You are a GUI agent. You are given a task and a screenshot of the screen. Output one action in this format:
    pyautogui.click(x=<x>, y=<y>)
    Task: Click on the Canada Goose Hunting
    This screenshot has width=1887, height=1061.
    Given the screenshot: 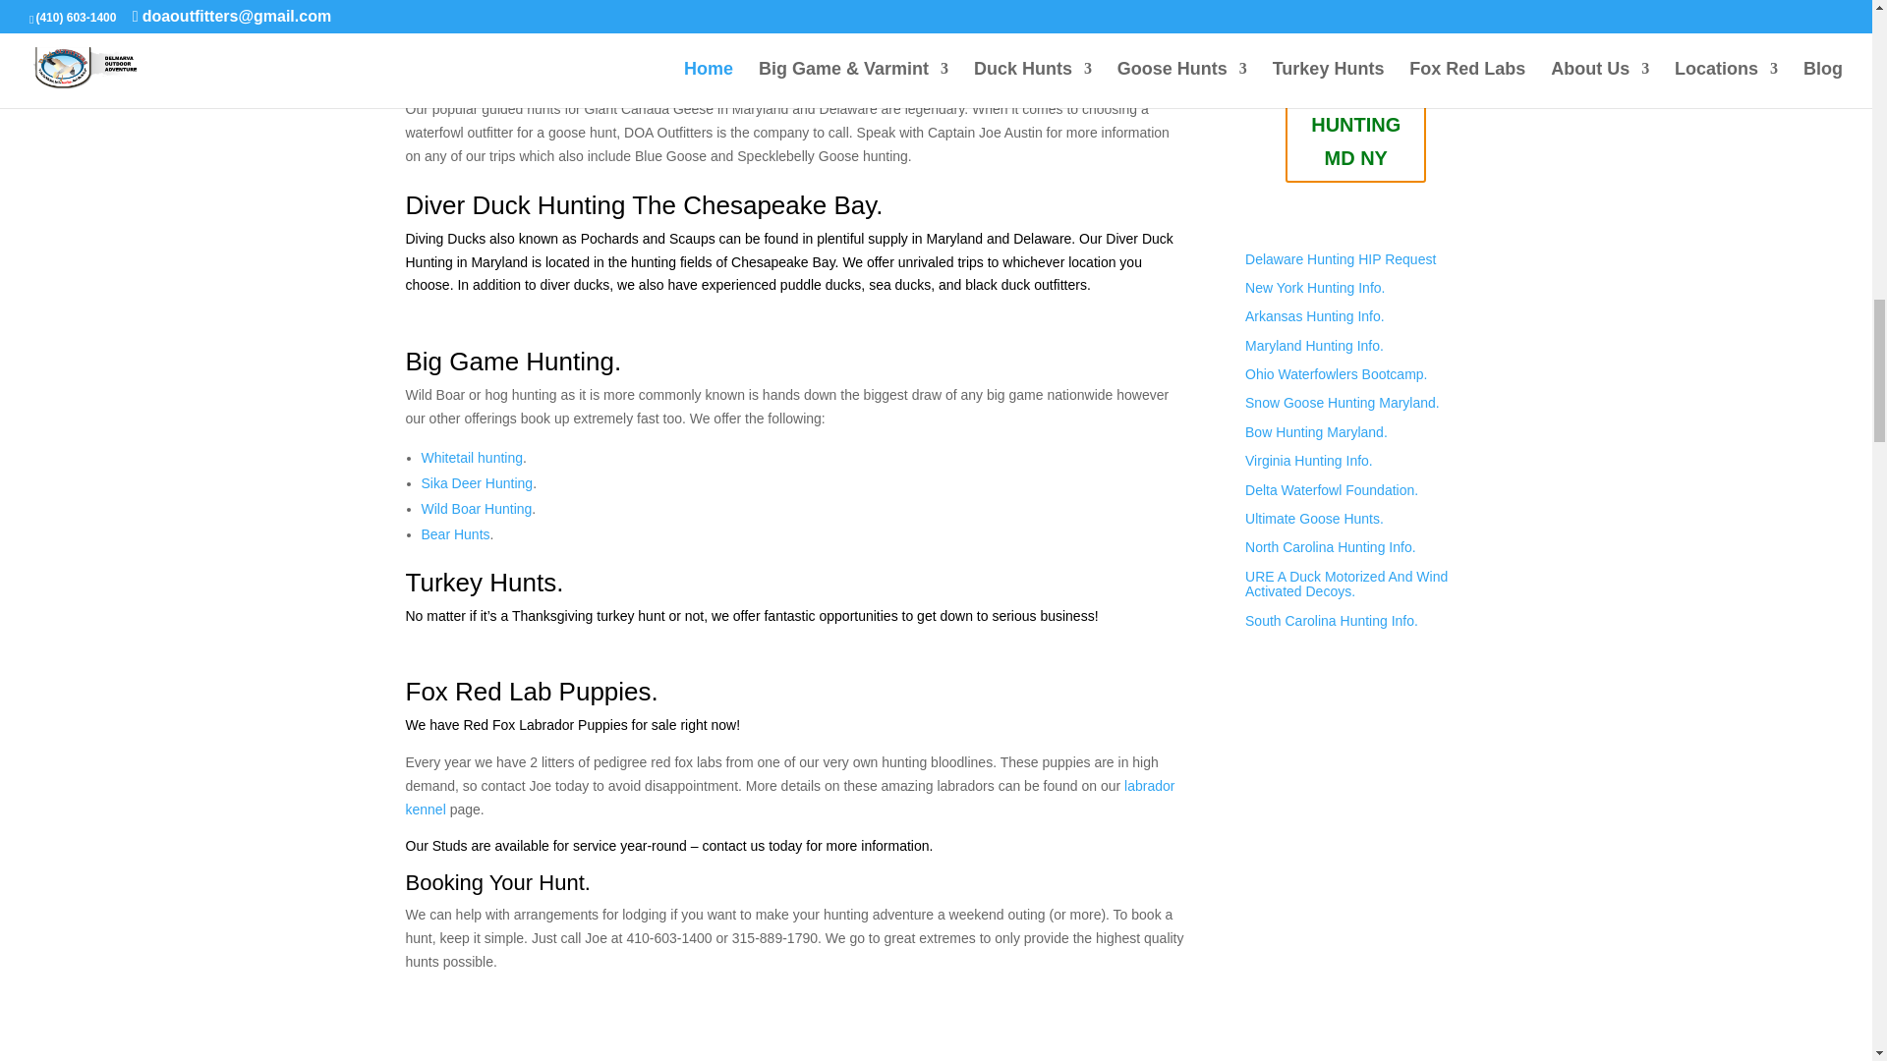 What is the action you would take?
    pyautogui.click(x=539, y=75)
    